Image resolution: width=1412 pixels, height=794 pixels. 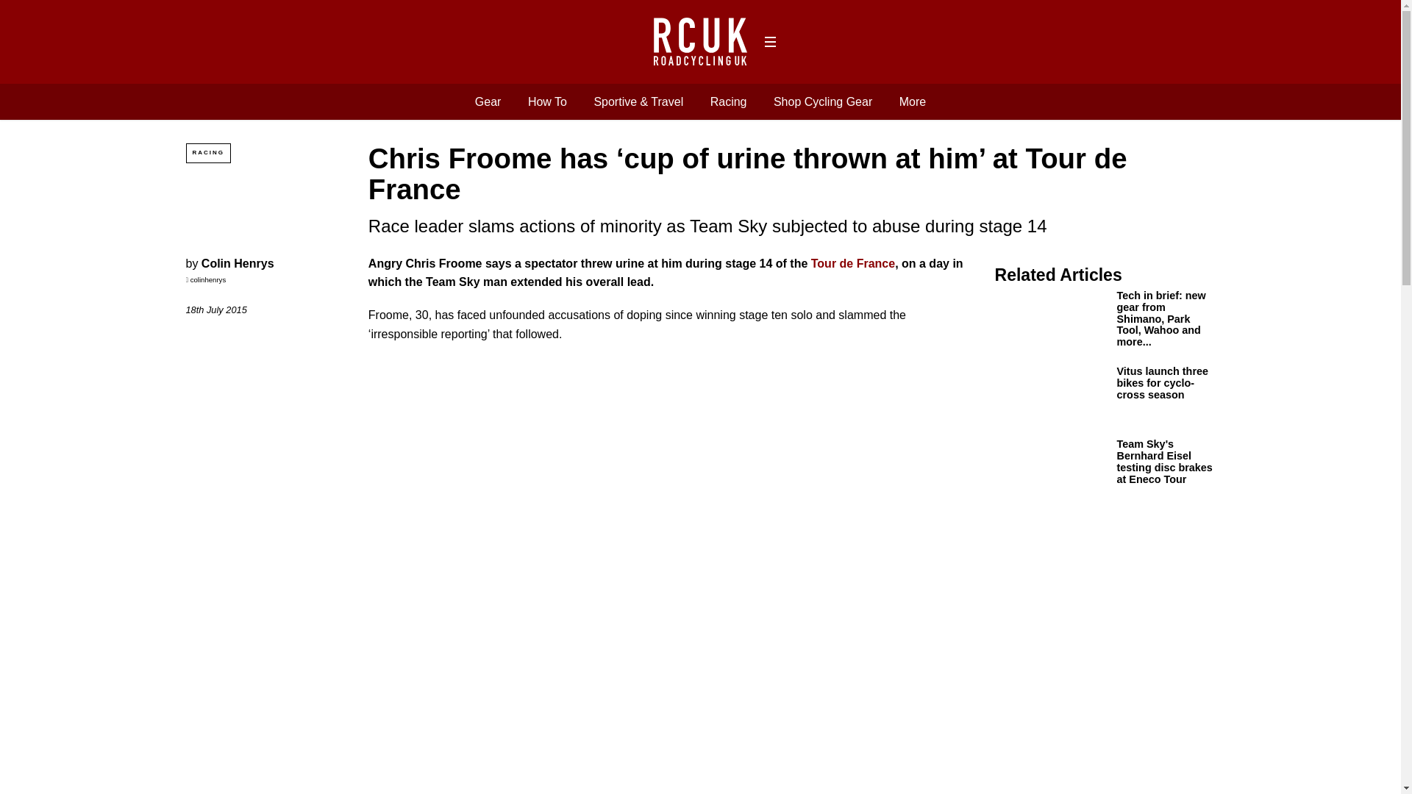 What do you see at coordinates (769, 42) in the screenshot?
I see `Menu` at bounding box center [769, 42].